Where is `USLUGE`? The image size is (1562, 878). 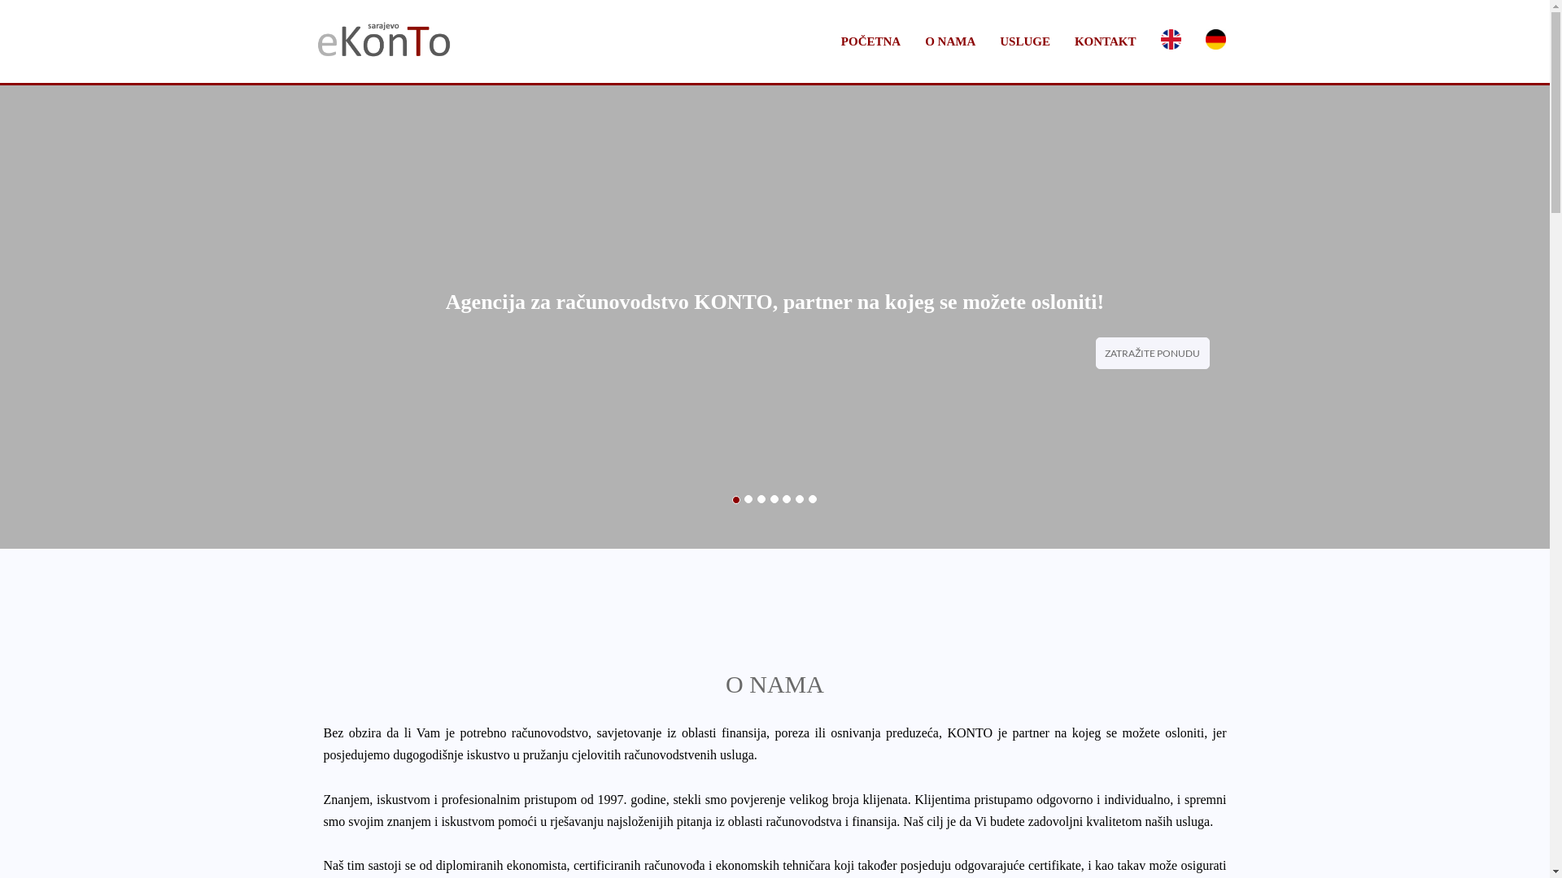 USLUGE is located at coordinates (1025, 41).